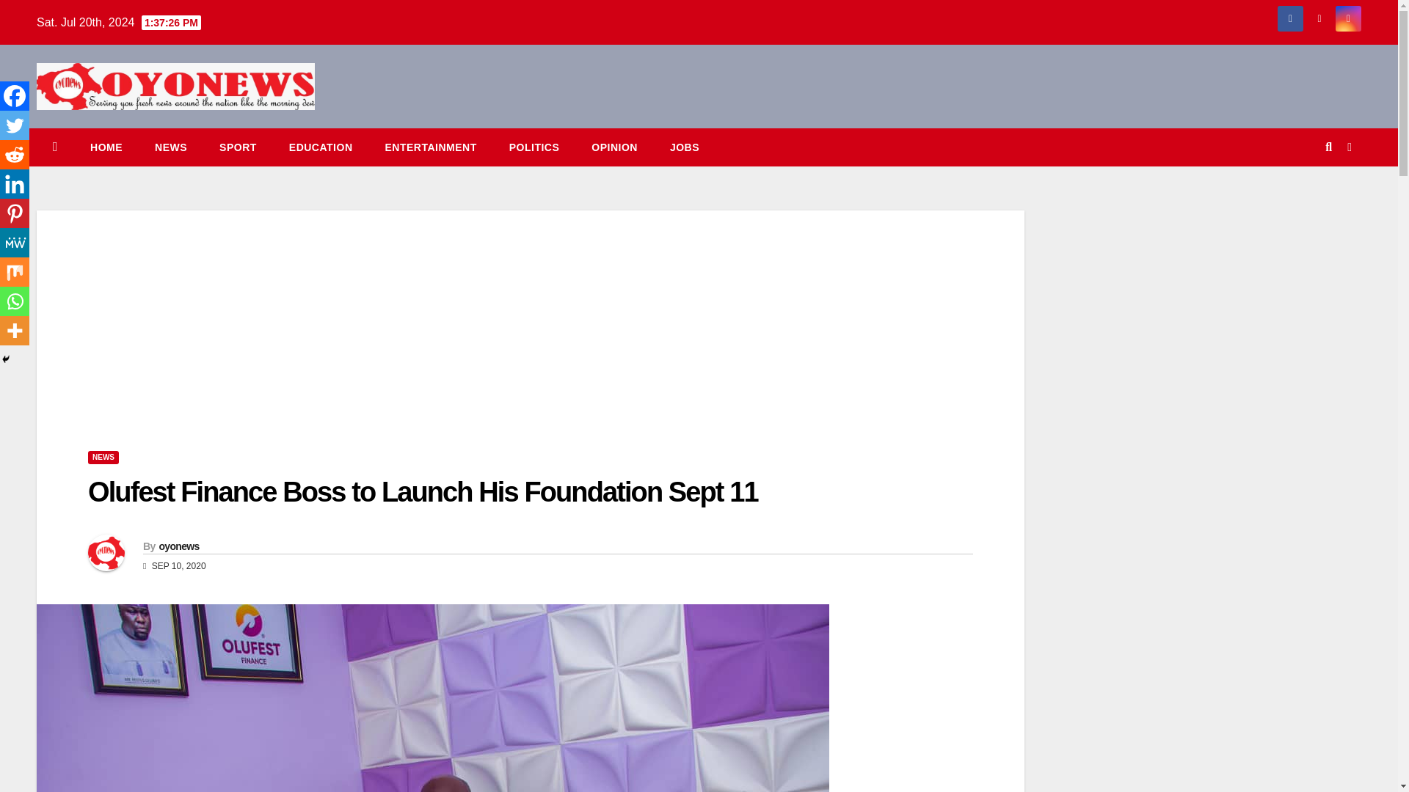  Describe the element at coordinates (684, 147) in the screenshot. I see `jobs` at that location.